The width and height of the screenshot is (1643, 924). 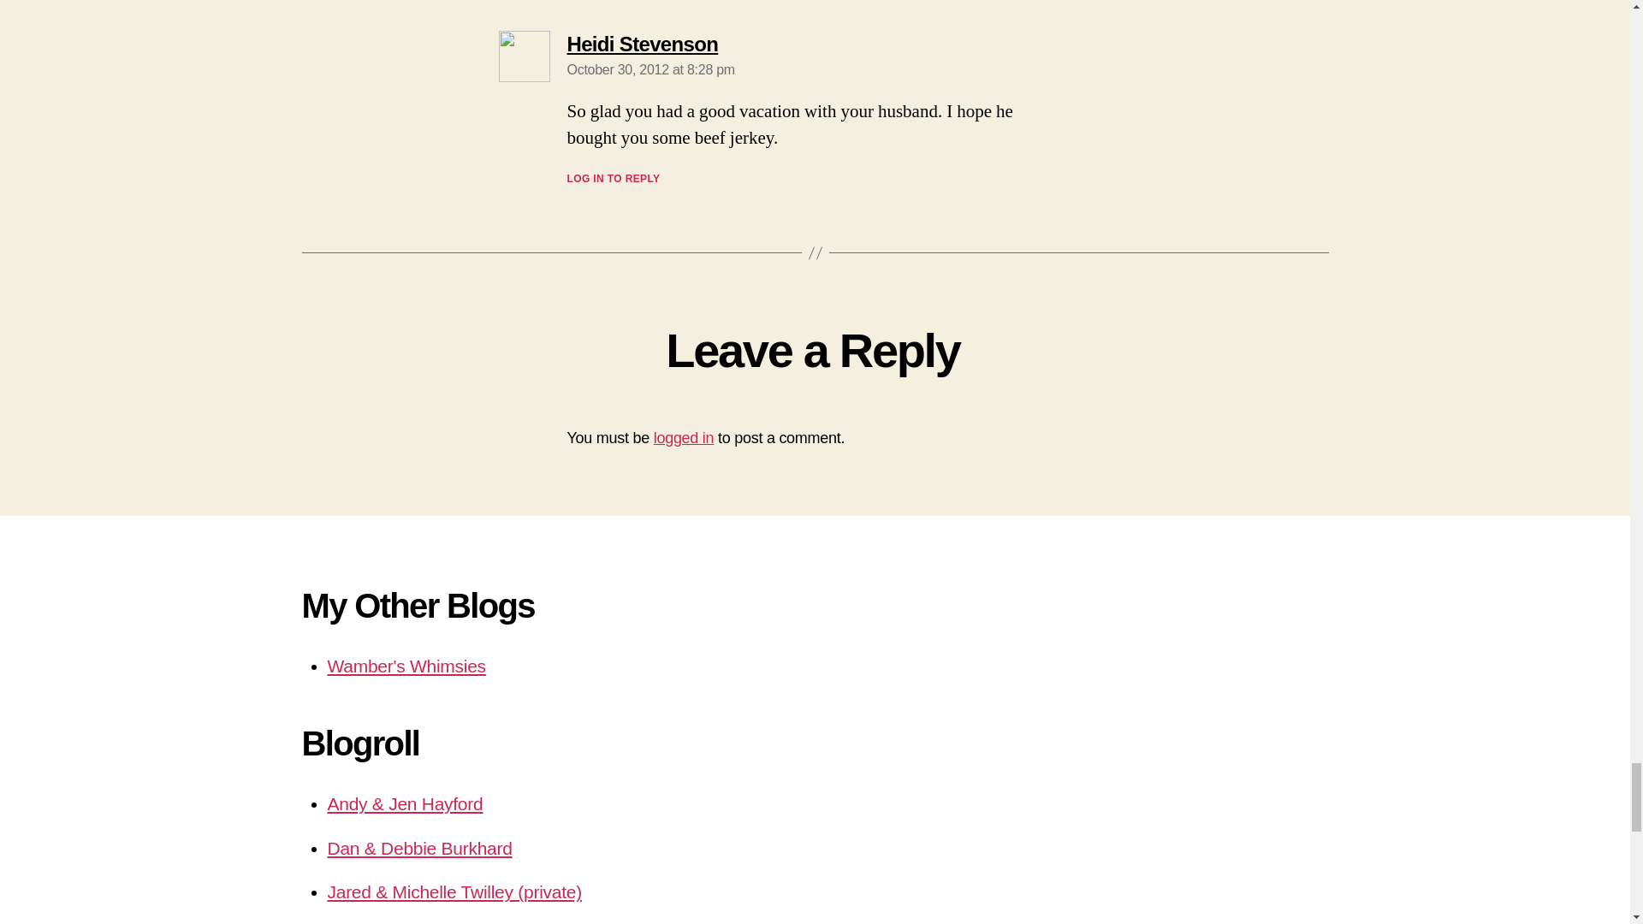 What do you see at coordinates (650, 69) in the screenshot?
I see `October 30, 2012 at 8:28 pm` at bounding box center [650, 69].